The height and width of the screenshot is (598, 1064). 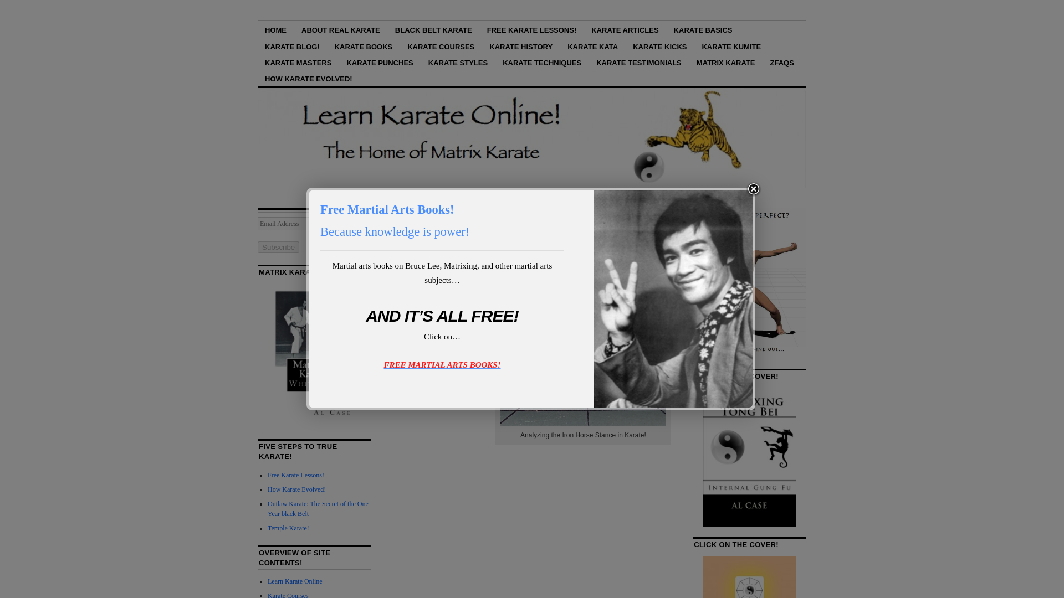 What do you see at coordinates (446, 260) in the screenshot?
I see `10:03 am` at bounding box center [446, 260].